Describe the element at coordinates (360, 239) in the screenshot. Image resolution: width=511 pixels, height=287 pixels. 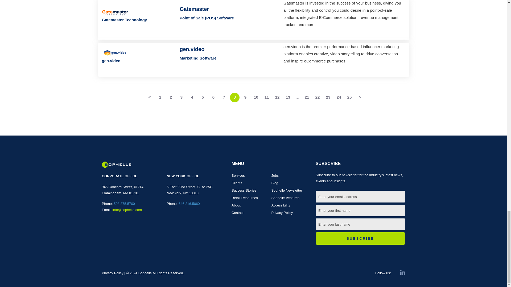
I see `Subscribe` at that location.